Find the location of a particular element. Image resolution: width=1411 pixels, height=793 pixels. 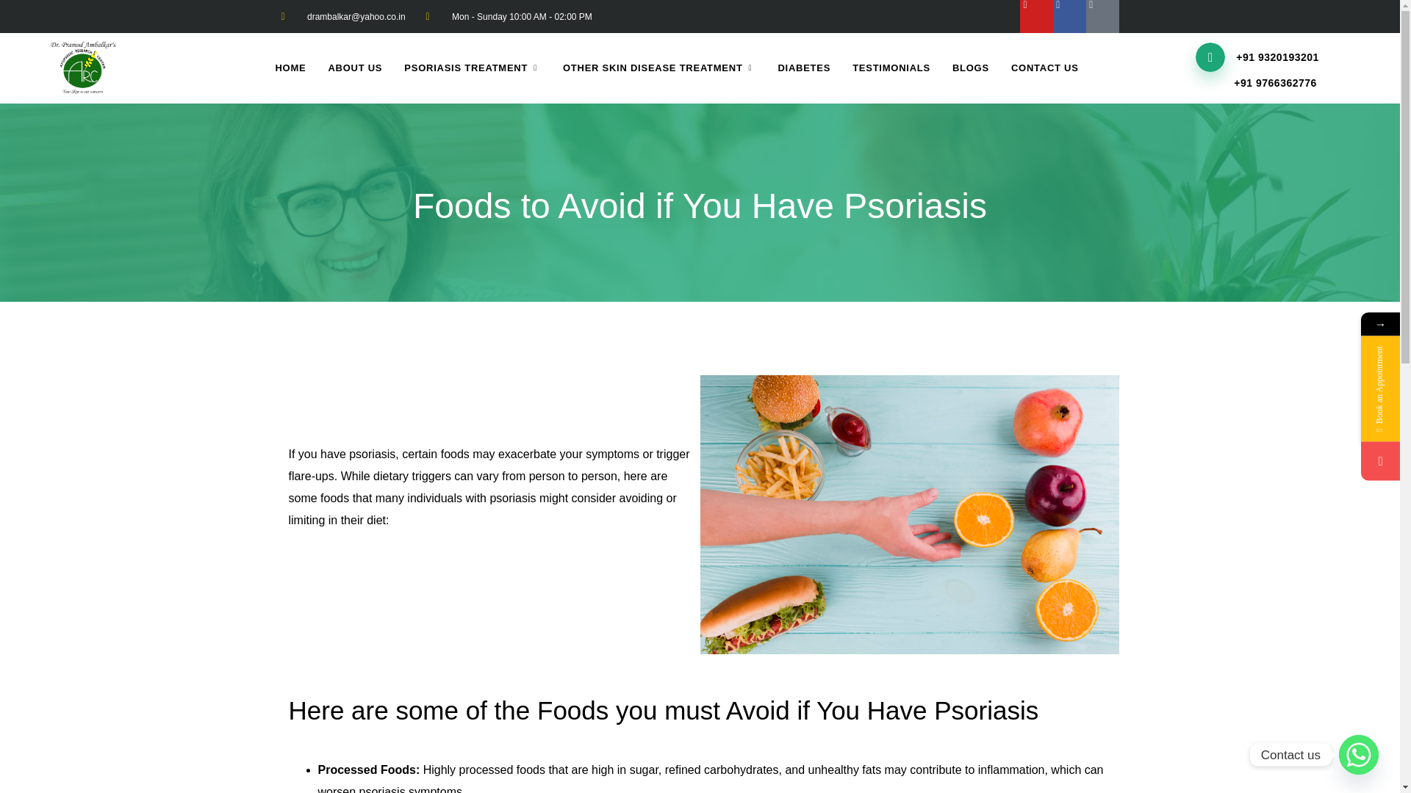

psoriasis is located at coordinates (514, 498).